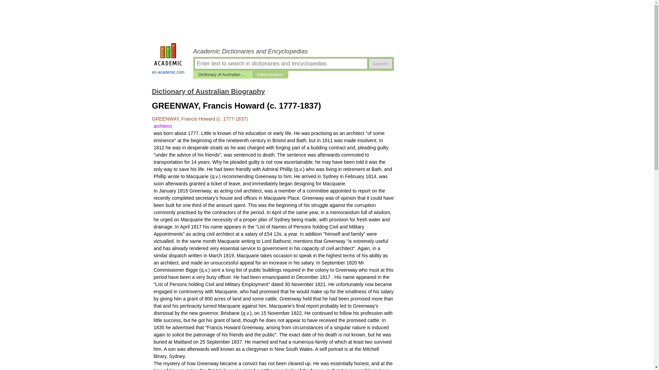 The height and width of the screenshot is (370, 659). Describe the element at coordinates (208, 91) in the screenshot. I see `Dictionary of Australian Biography` at that location.